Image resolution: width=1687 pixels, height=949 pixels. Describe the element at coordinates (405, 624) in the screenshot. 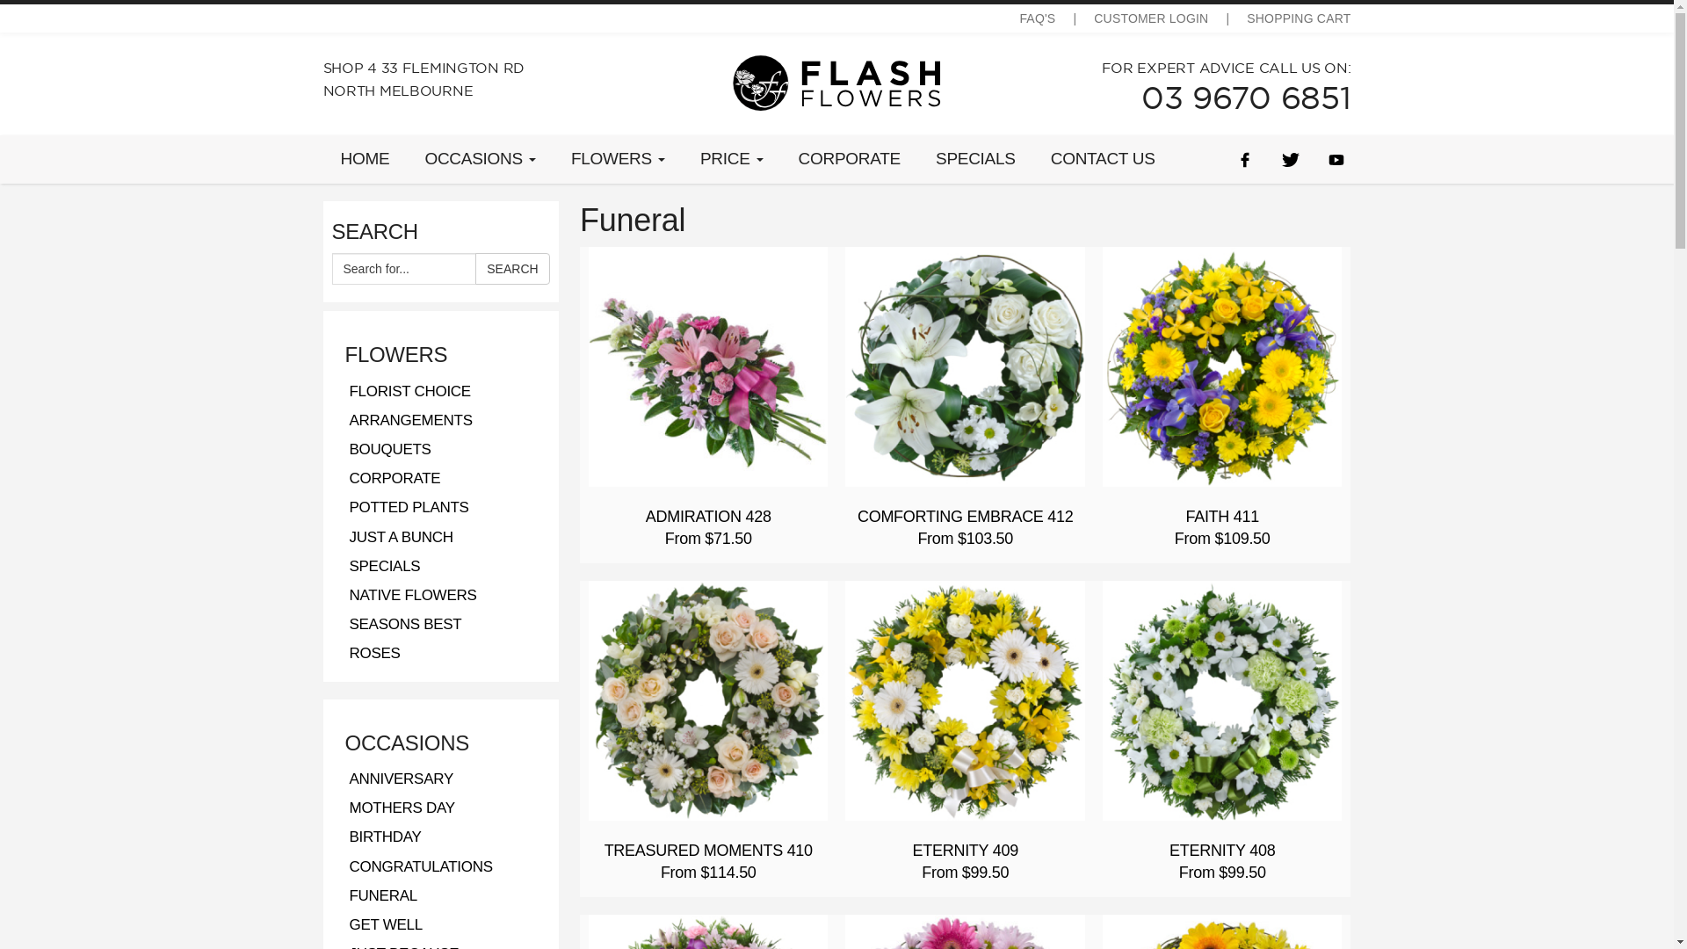

I see `SEASONS BEST` at that location.